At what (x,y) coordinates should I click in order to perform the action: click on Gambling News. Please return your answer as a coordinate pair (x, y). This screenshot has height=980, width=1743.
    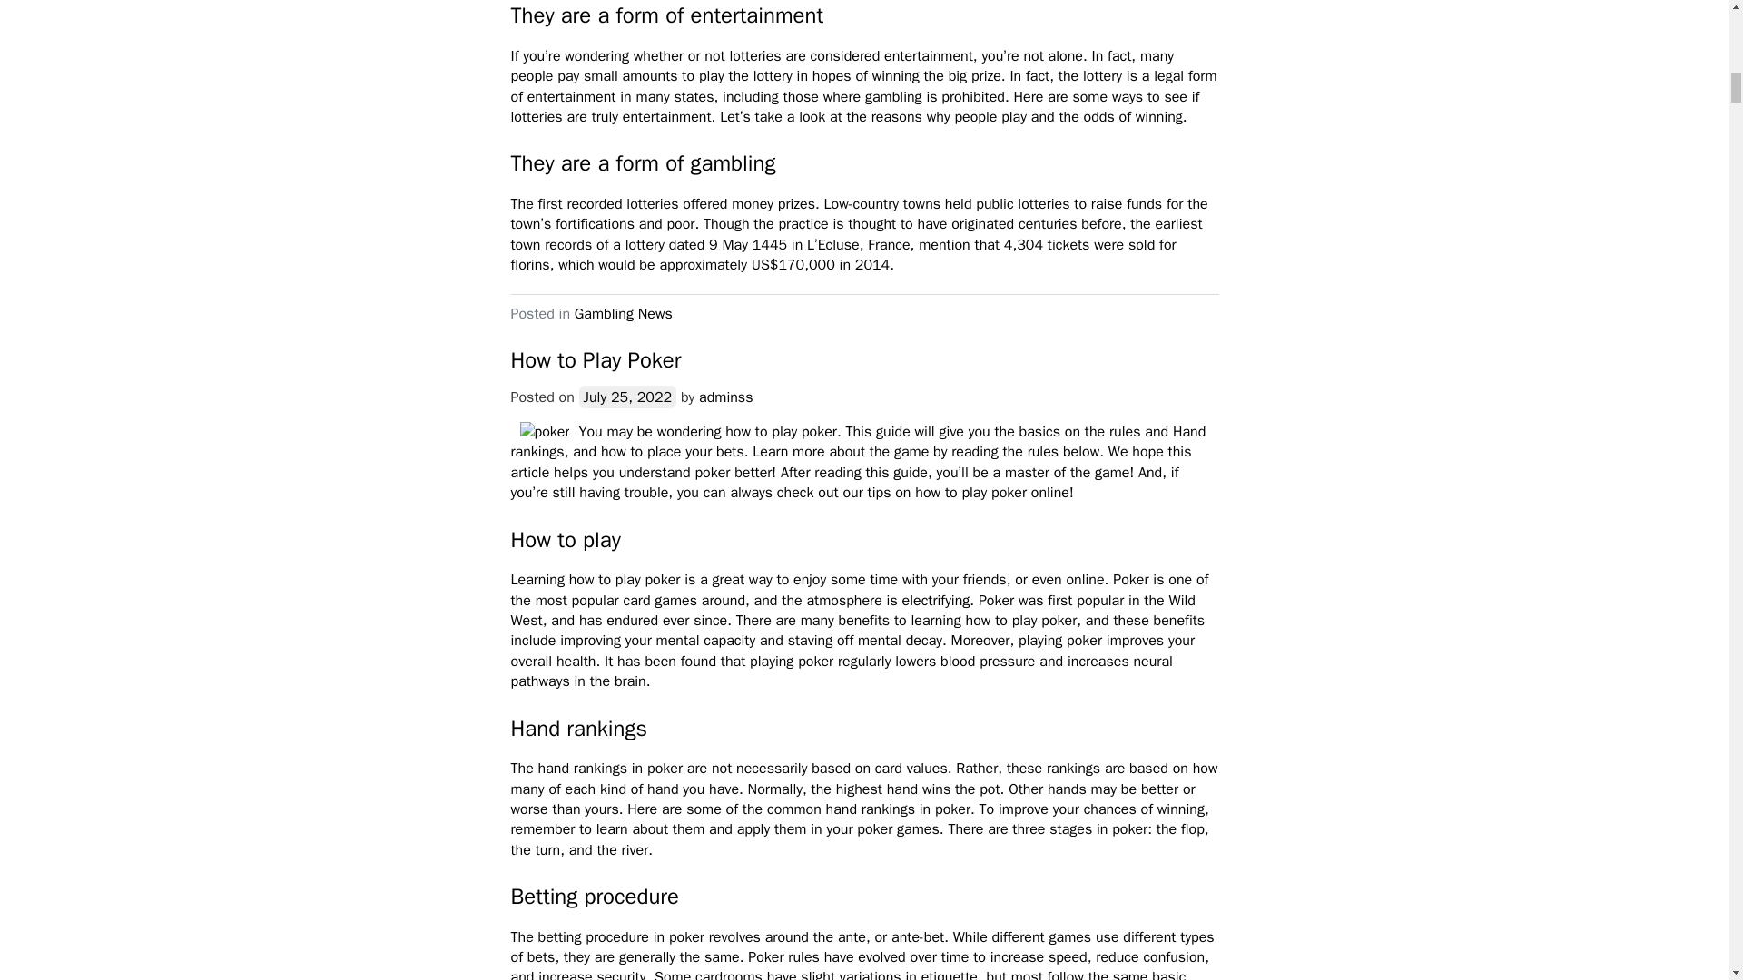
    Looking at the image, I should click on (624, 314).